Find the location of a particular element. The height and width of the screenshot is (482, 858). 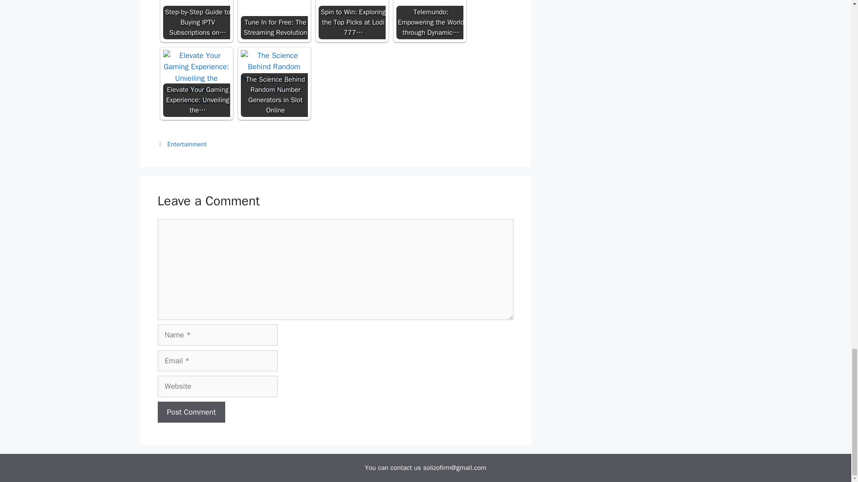

The Science Behind Random Number Generators in Slot Online is located at coordinates (273, 72).